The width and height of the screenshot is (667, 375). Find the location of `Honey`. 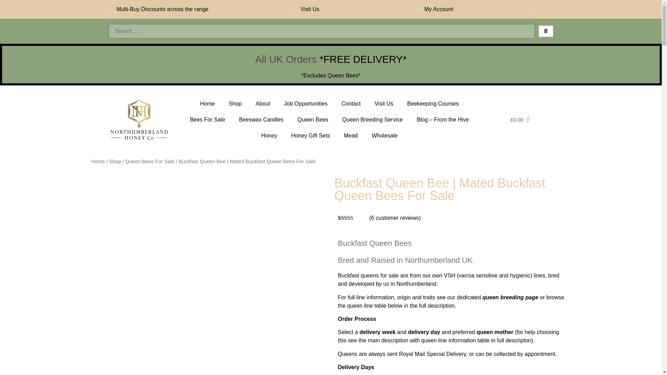

Honey is located at coordinates (269, 135).